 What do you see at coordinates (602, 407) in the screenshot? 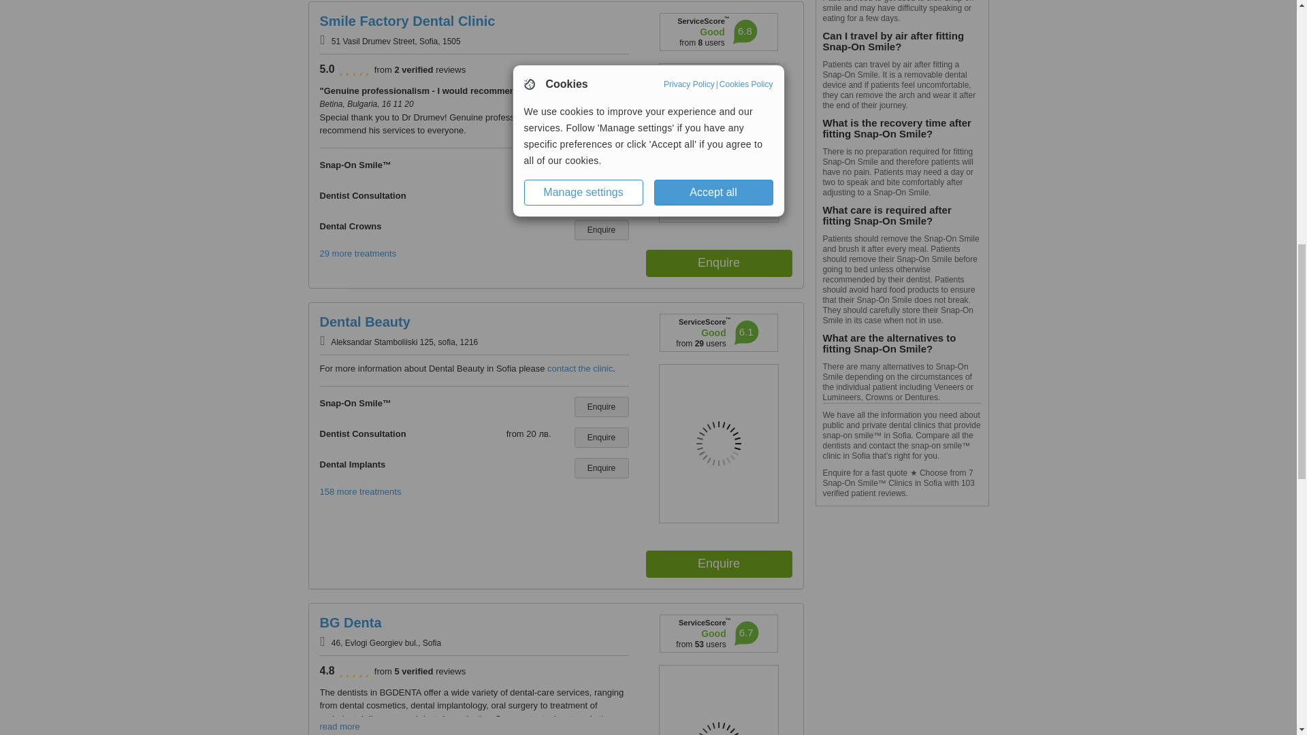
I see `Enquire` at bounding box center [602, 407].